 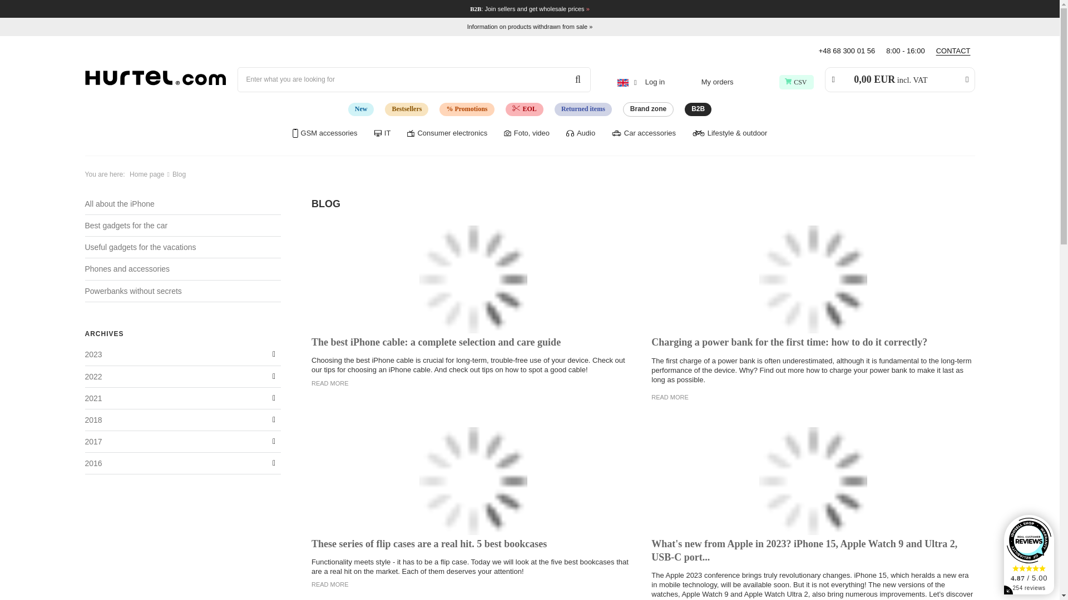 I want to click on Promotions, so click(x=466, y=109).